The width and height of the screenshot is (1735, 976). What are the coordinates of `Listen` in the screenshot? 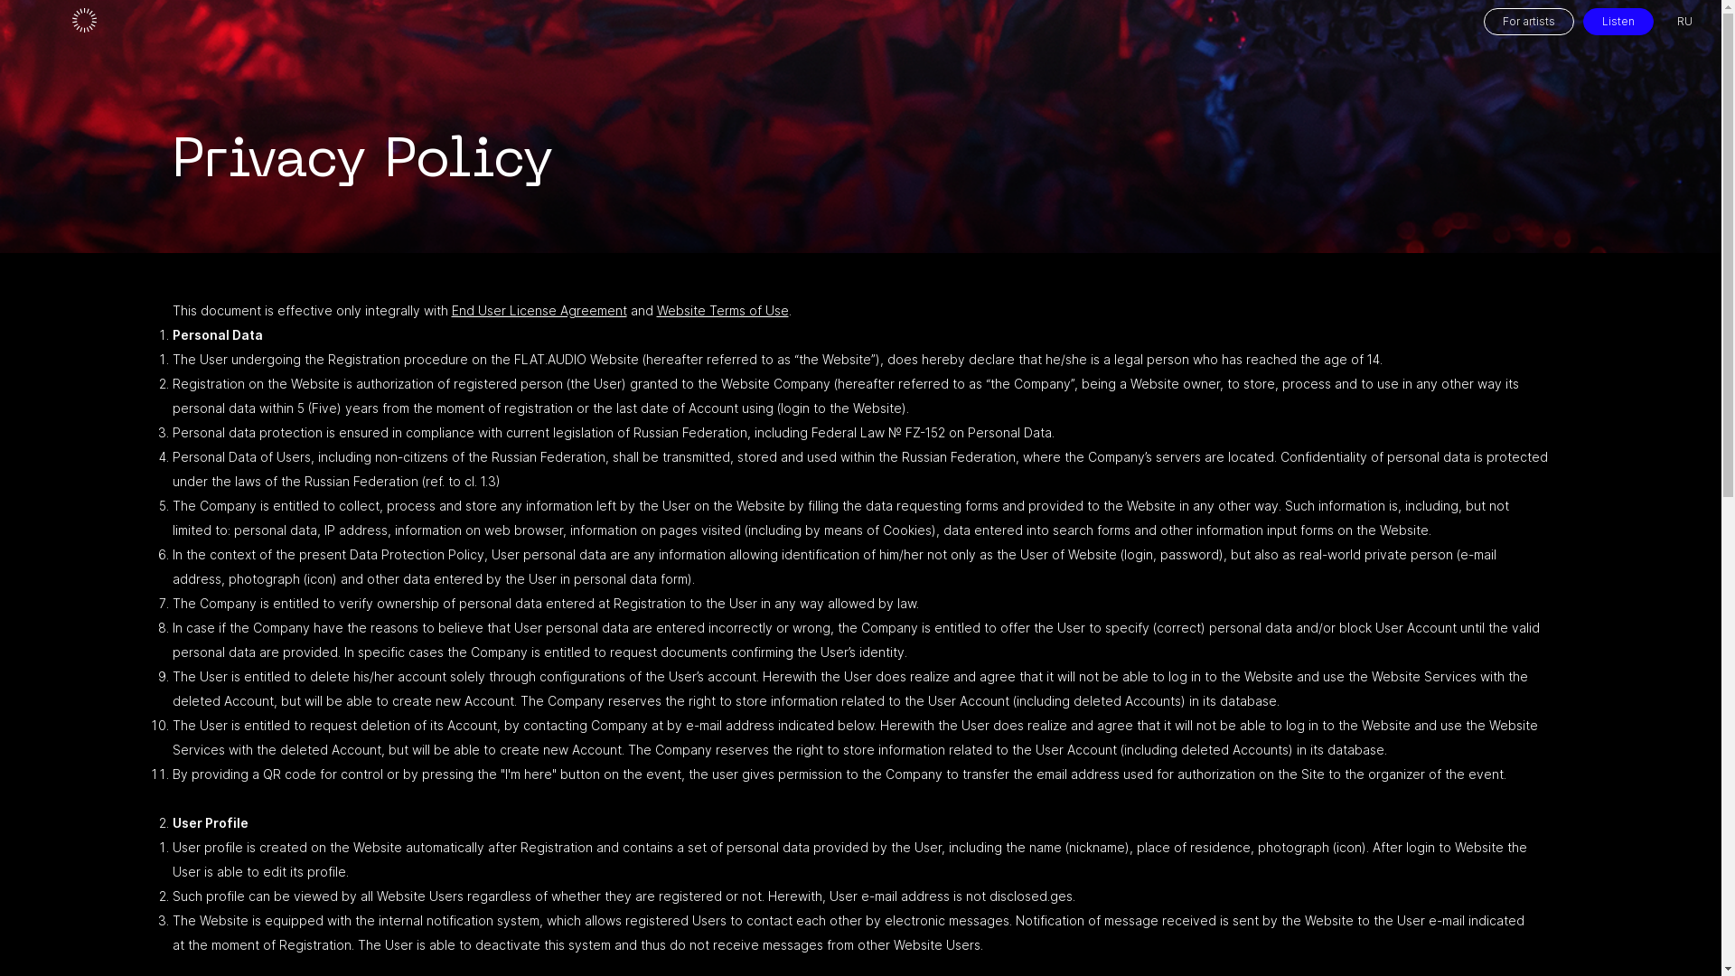 It's located at (1618, 22).